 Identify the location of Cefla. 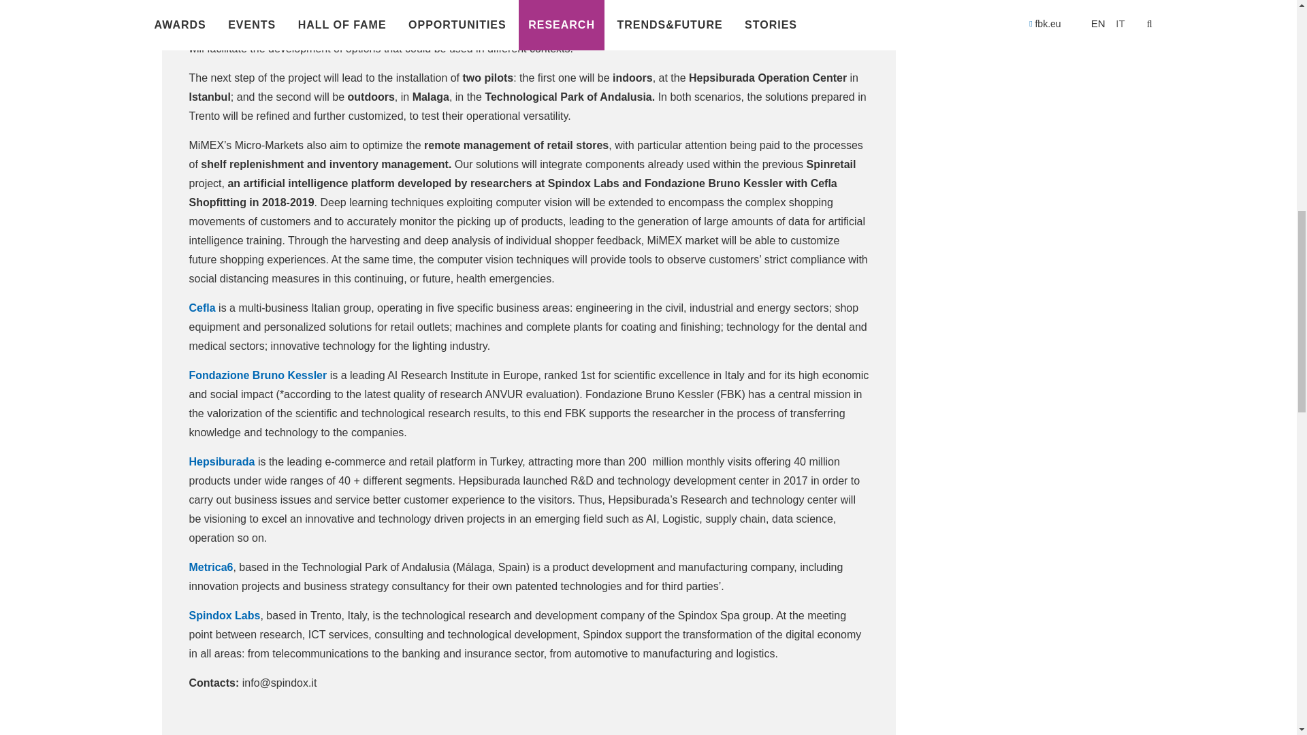
(202, 308).